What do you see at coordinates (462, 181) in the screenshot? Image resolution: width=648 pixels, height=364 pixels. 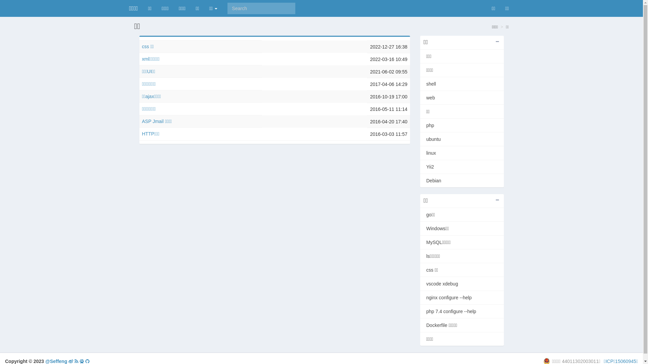 I see `Debian` at bounding box center [462, 181].